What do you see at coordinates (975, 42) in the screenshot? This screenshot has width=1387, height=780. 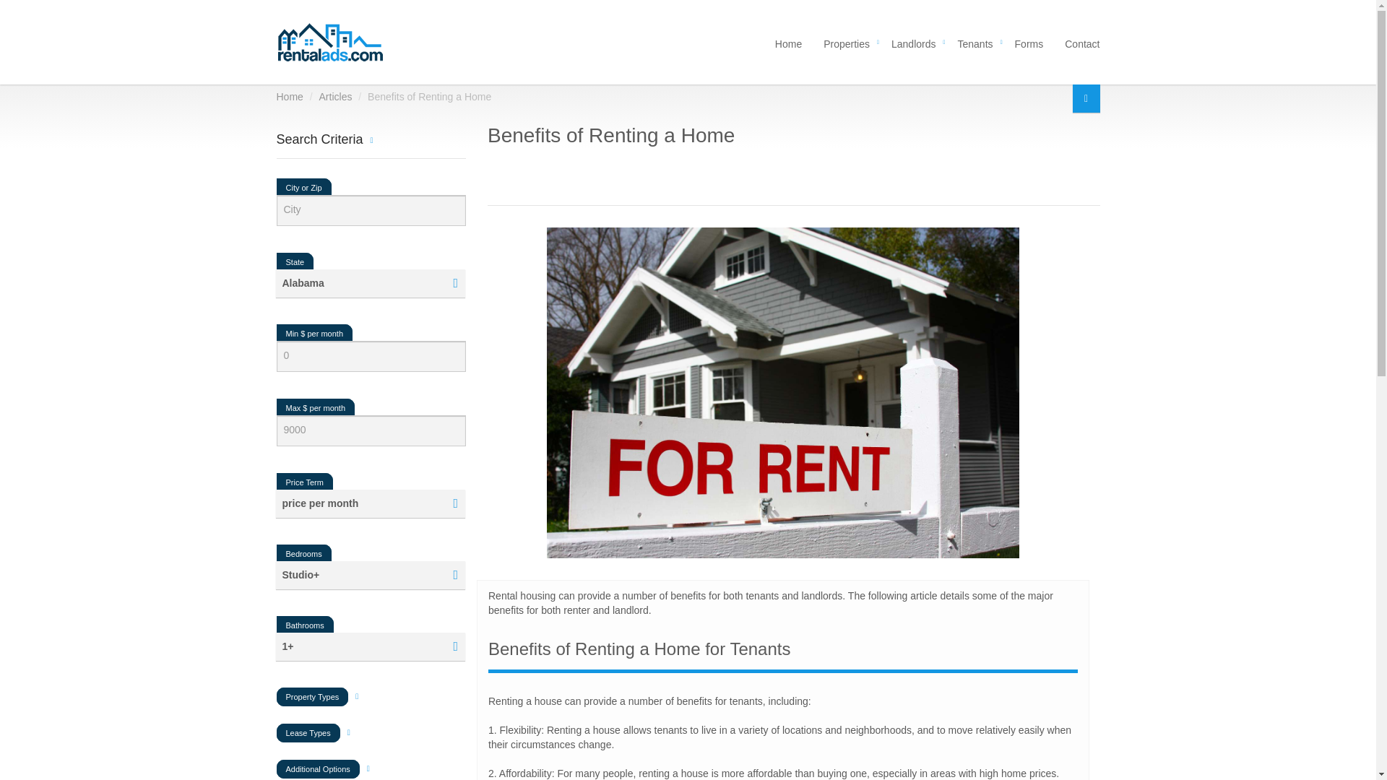 I see `Tenants` at bounding box center [975, 42].